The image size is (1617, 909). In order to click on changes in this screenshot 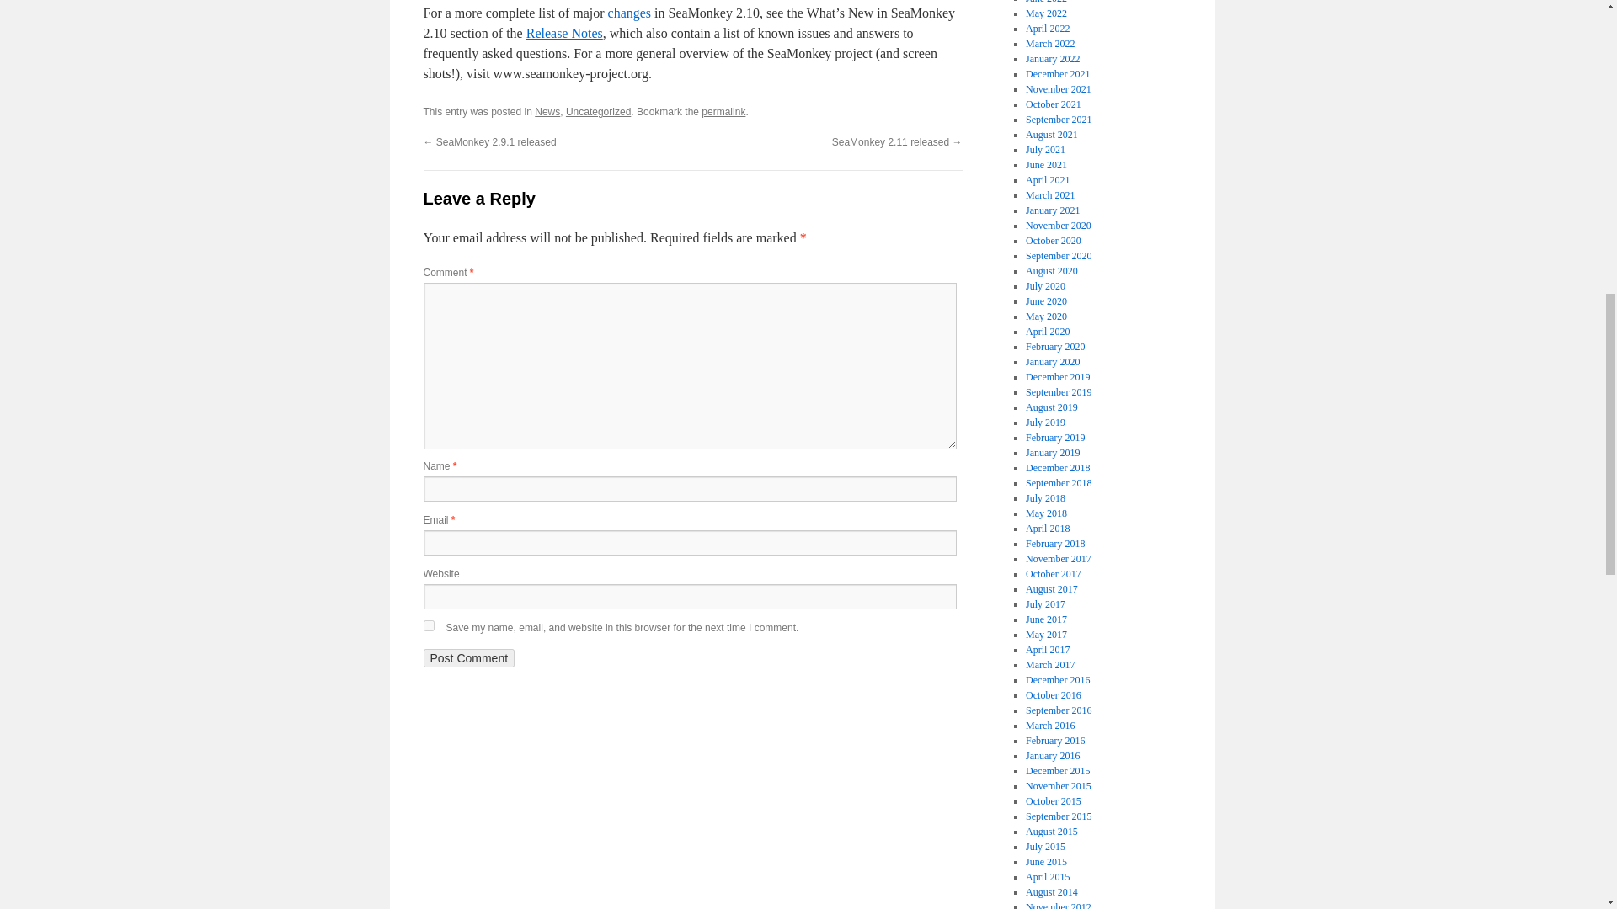, I will do `click(629, 12)`.